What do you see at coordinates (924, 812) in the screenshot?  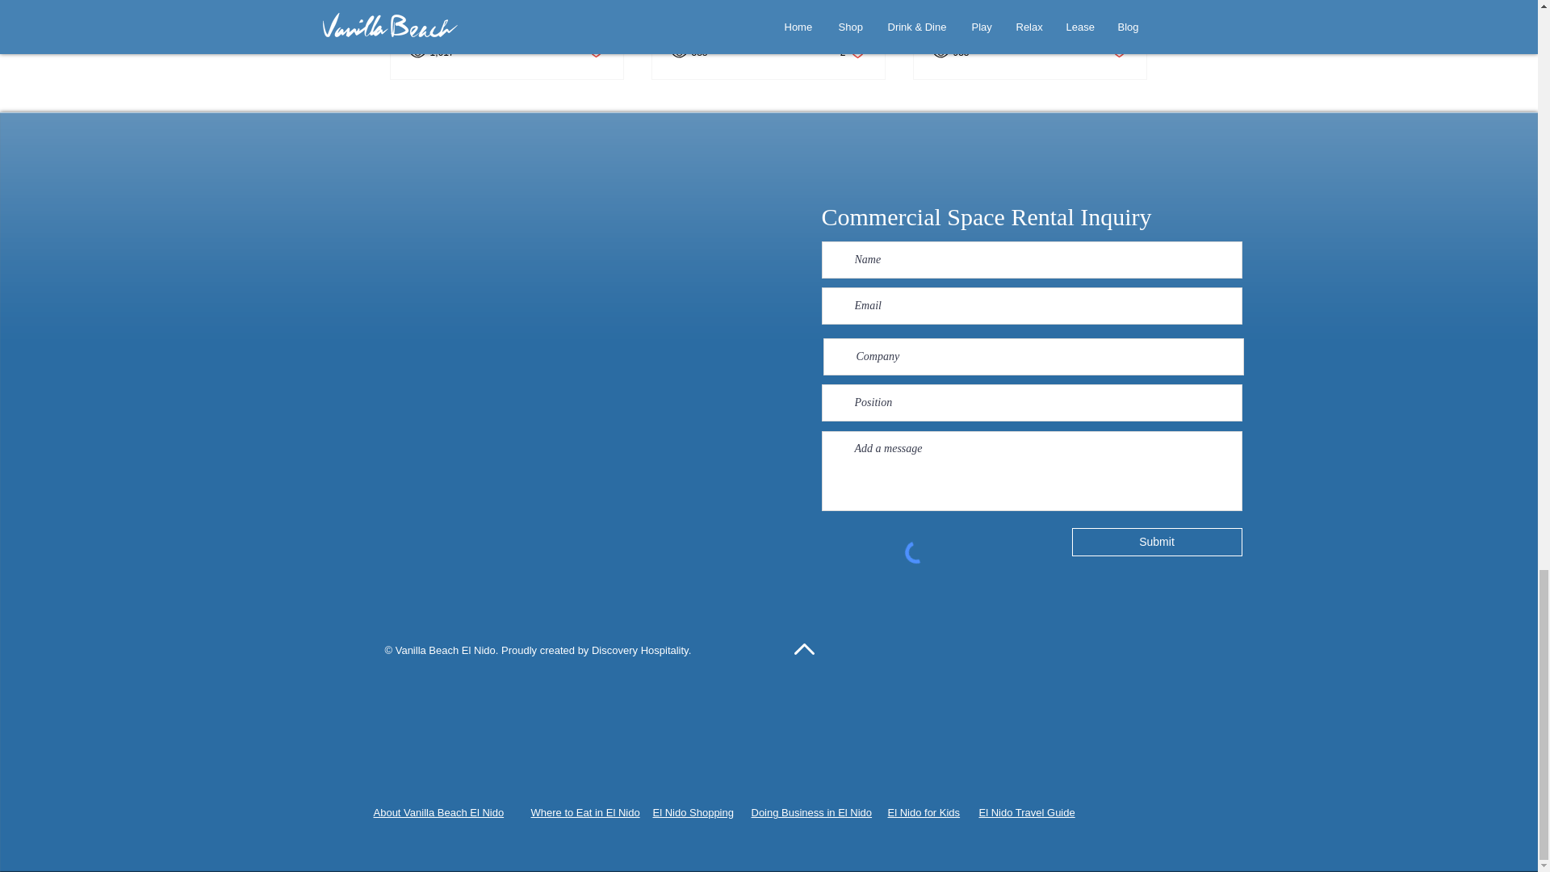 I see `About Vanilla Beach El Nido` at bounding box center [924, 812].